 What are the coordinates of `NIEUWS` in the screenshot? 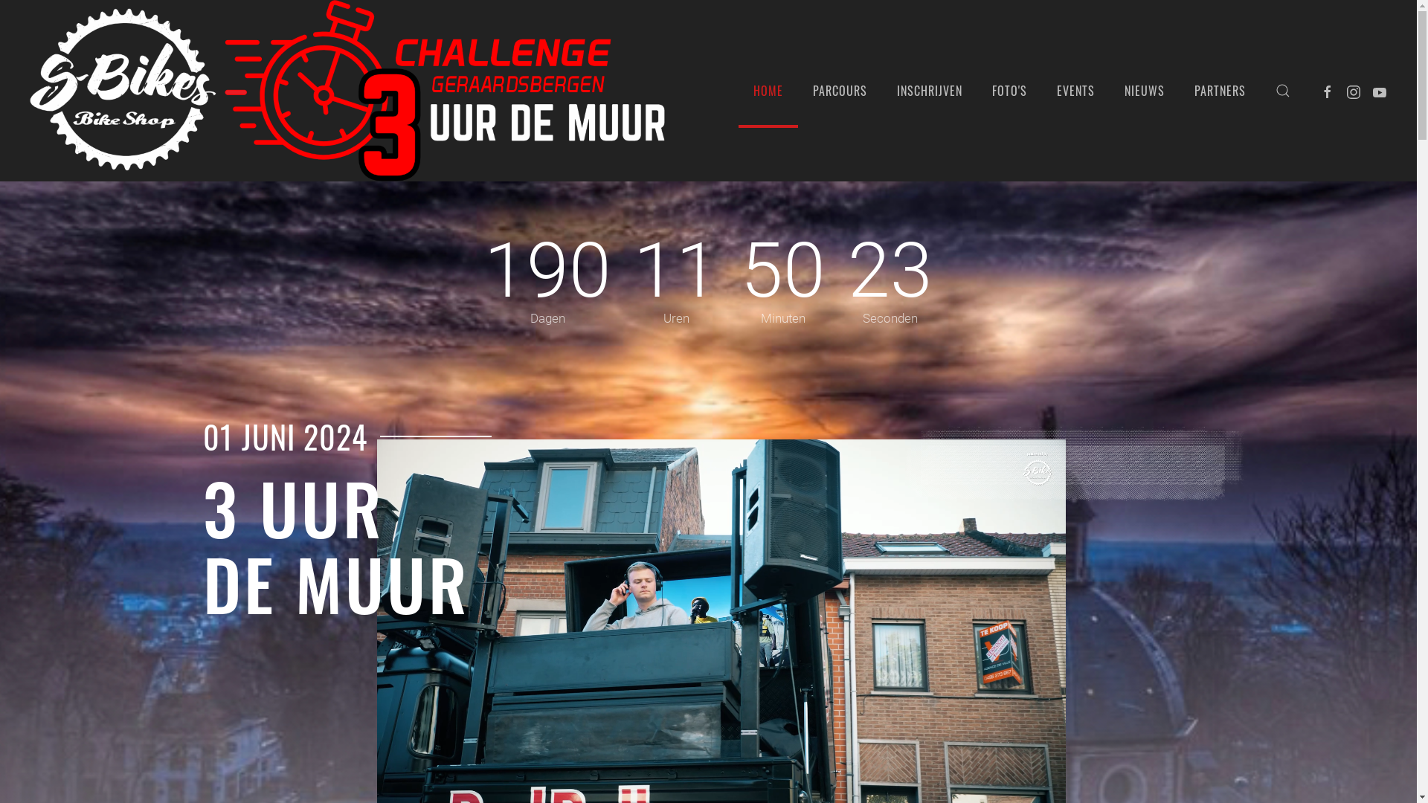 It's located at (1145, 91).